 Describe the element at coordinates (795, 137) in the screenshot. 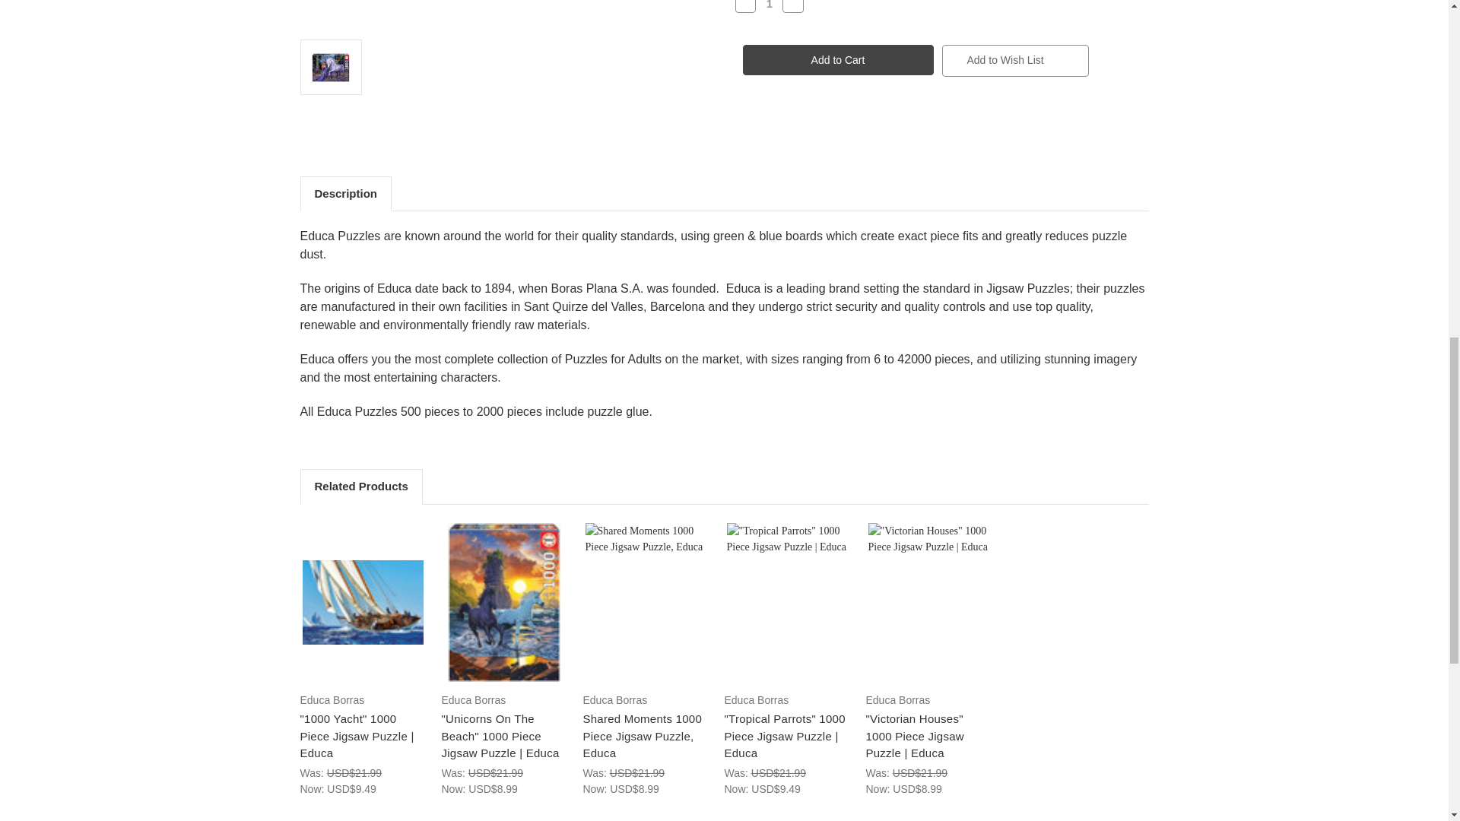

I see `Print` at that location.